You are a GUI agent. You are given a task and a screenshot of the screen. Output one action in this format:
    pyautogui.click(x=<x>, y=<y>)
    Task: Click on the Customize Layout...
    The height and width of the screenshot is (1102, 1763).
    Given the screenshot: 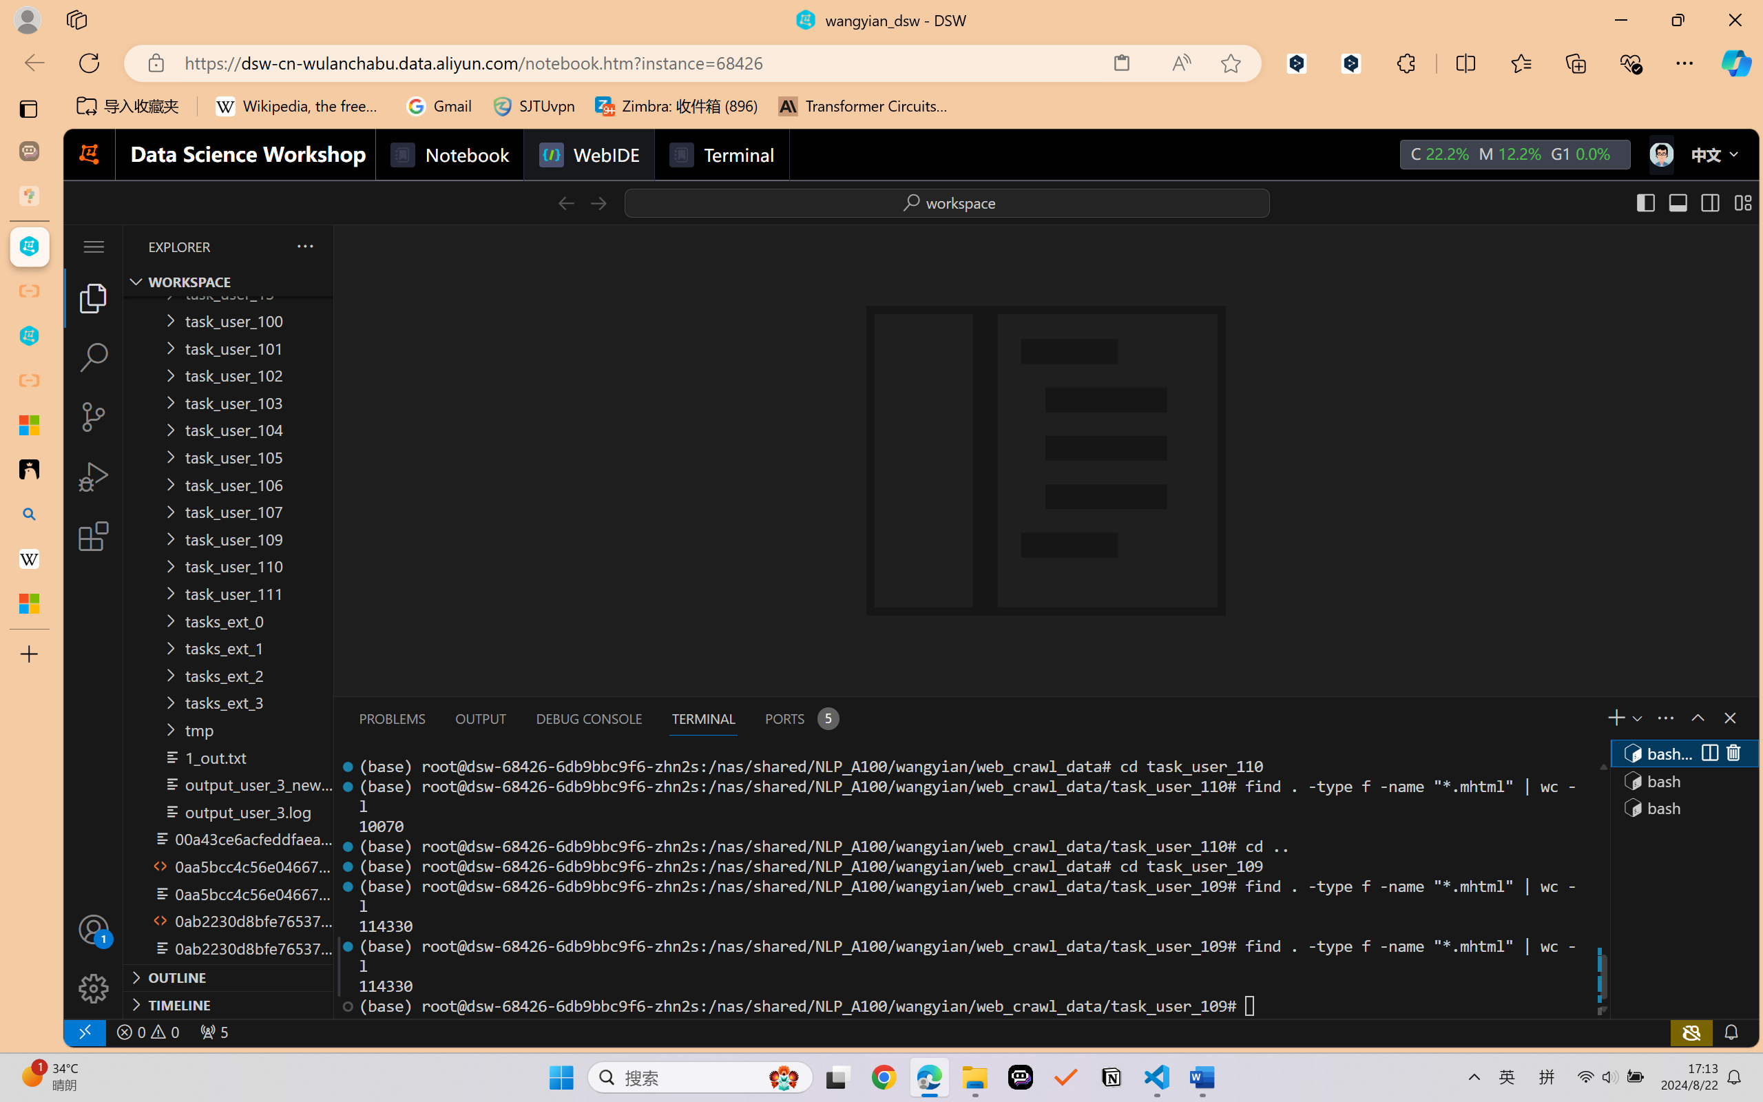 What is the action you would take?
    pyautogui.click(x=1741, y=202)
    